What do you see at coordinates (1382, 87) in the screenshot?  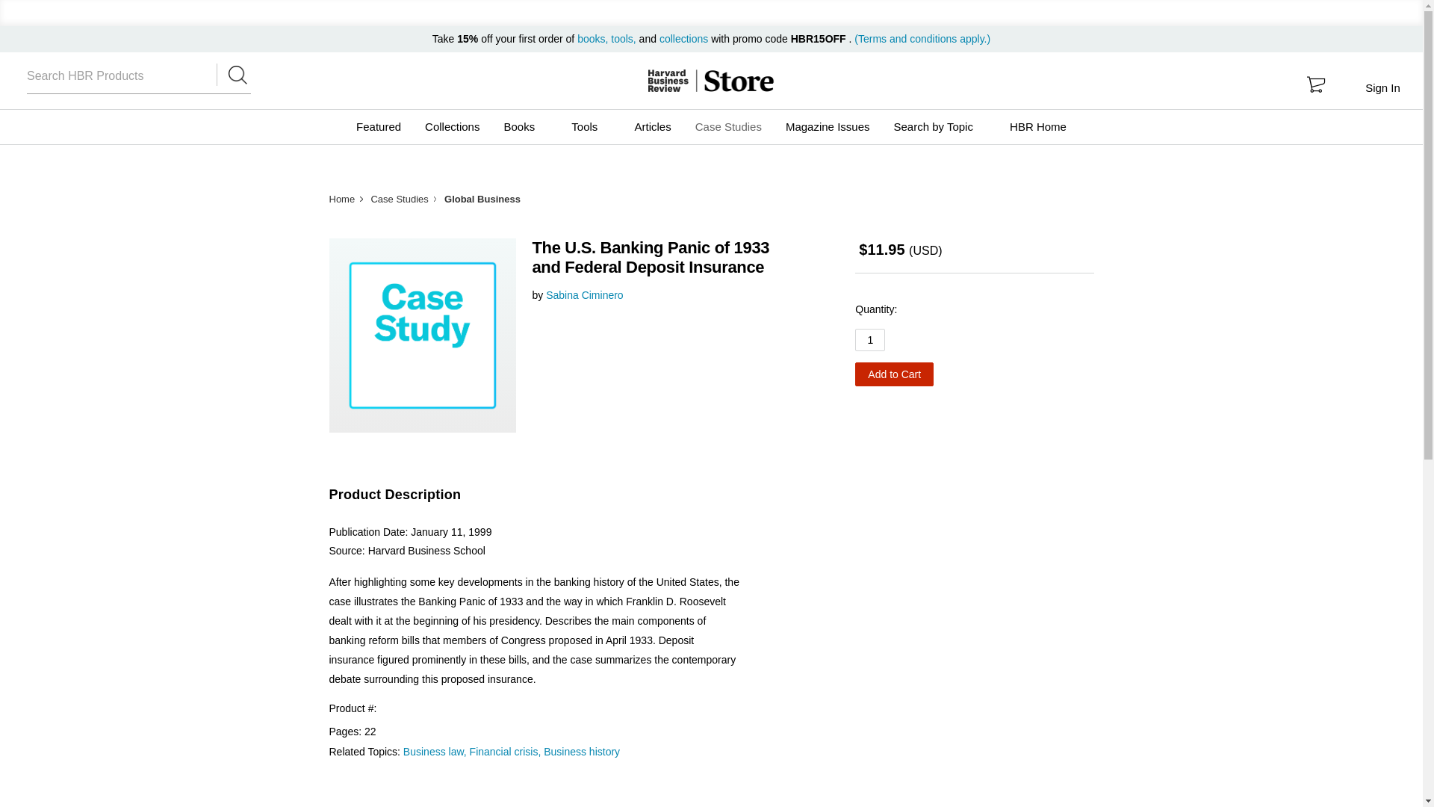 I see `Sign In` at bounding box center [1382, 87].